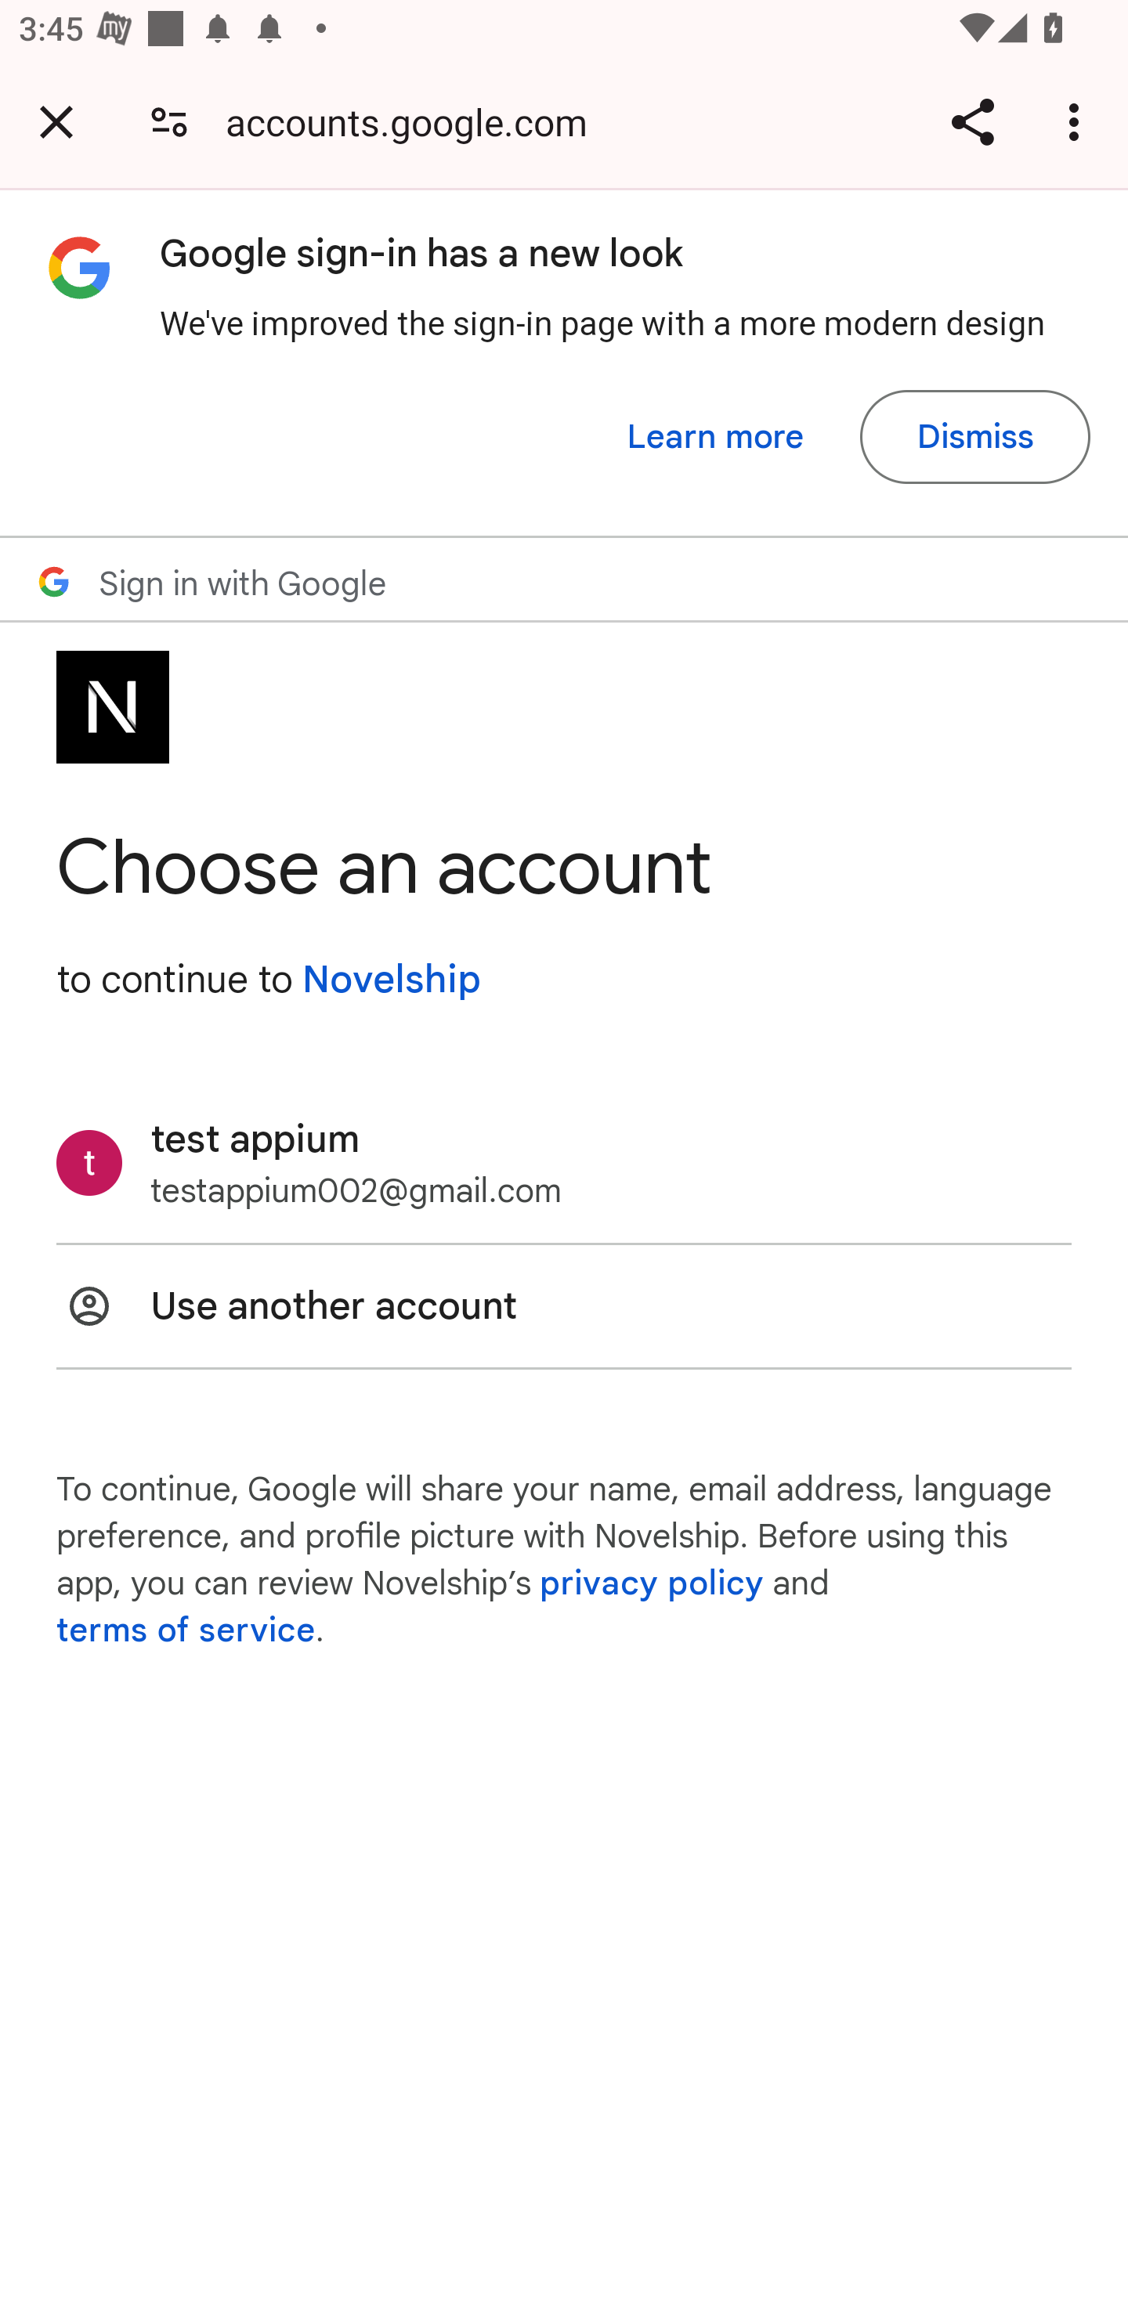 The height and width of the screenshot is (2318, 1128). What do you see at coordinates (169, 121) in the screenshot?
I see `Connection is secure` at bounding box center [169, 121].